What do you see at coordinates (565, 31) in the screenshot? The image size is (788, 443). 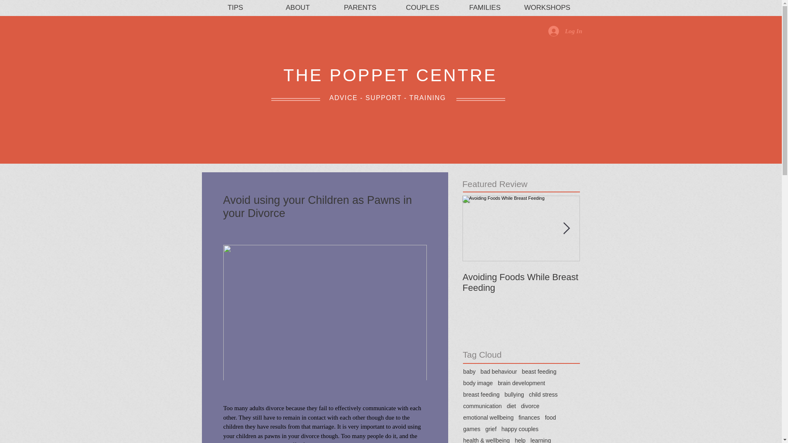 I see `Log In` at bounding box center [565, 31].